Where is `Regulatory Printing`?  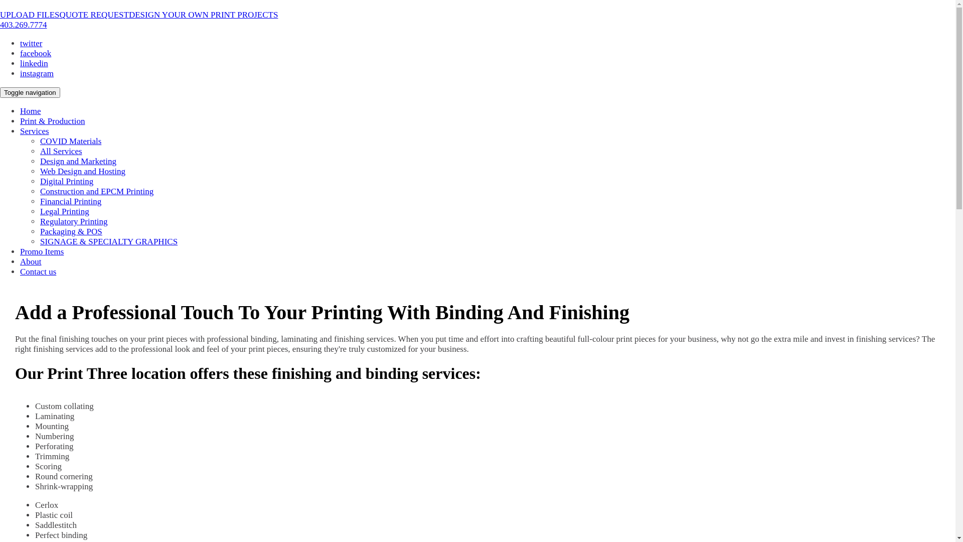
Regulatory Printing is located at coordinates (74, 222).